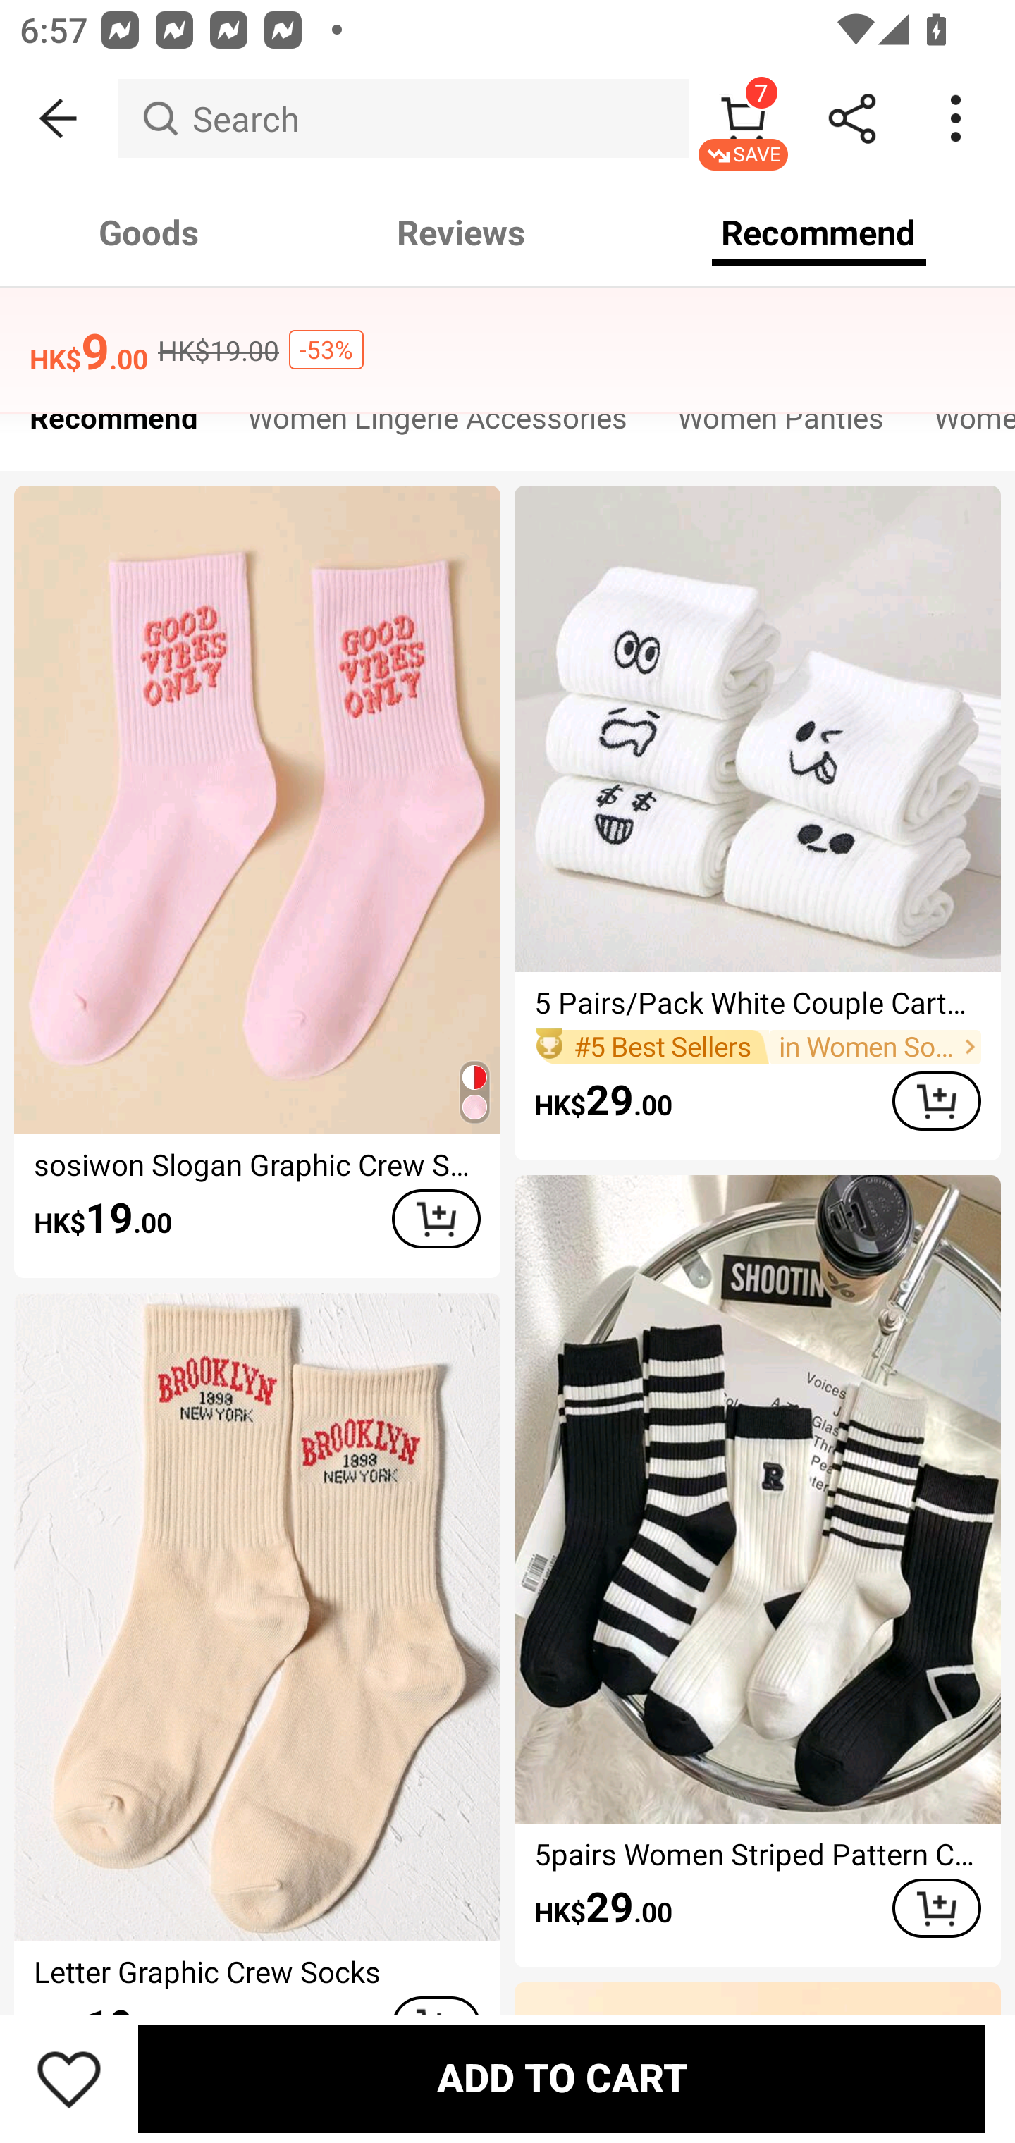 This screenshot has width=1015, height=2143. Describe the element at coordinates (936, 1101) in the screenshot. I see `ADD TO CART` at that location.